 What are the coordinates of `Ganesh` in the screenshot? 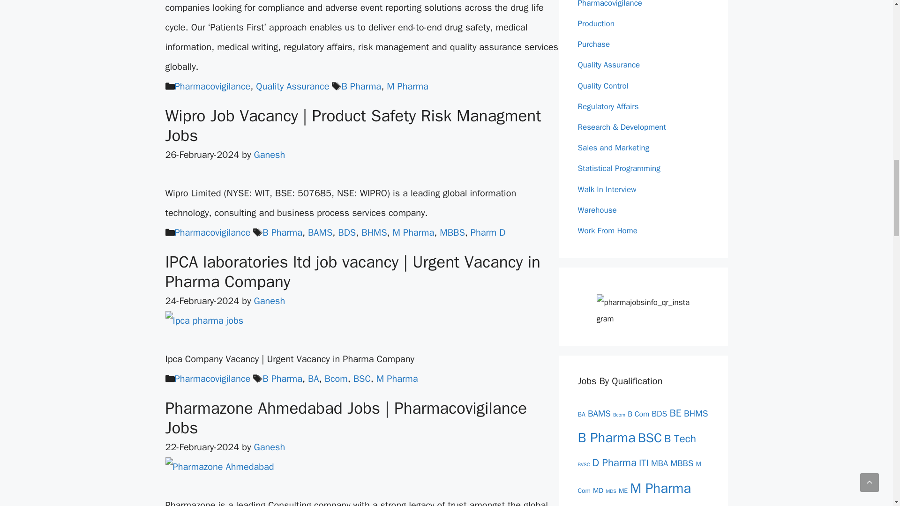 It's located at (269, 155).